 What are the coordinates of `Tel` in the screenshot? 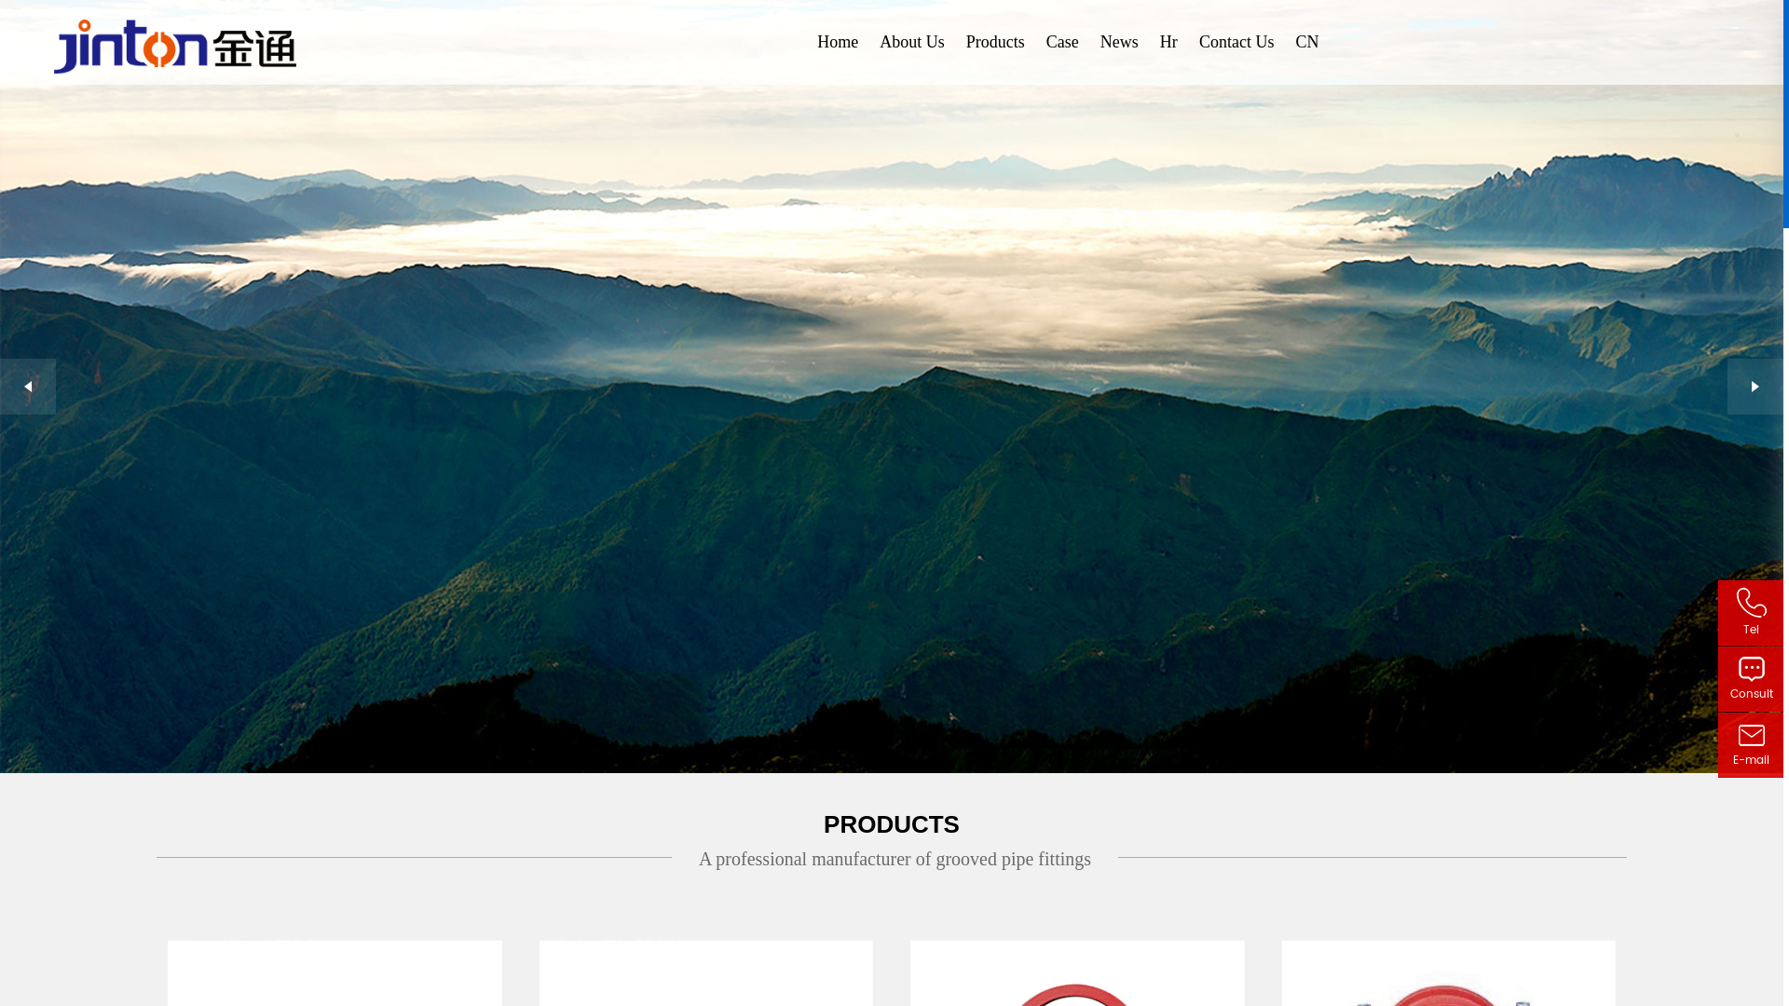 It's located at (1752, 613).